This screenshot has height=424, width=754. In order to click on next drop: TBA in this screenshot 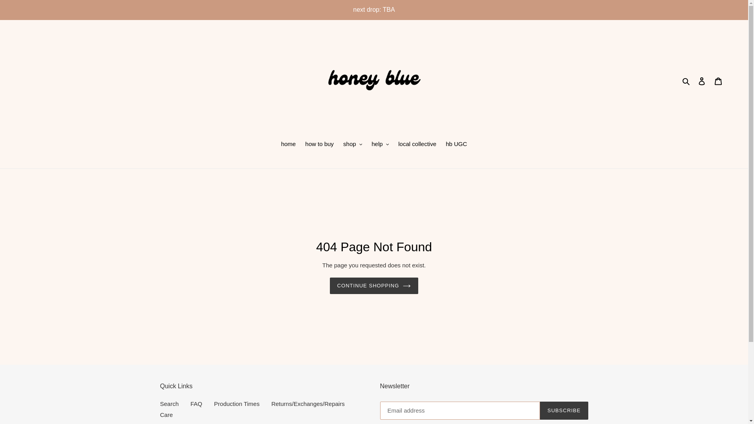, I will do `click(374, 9)`.